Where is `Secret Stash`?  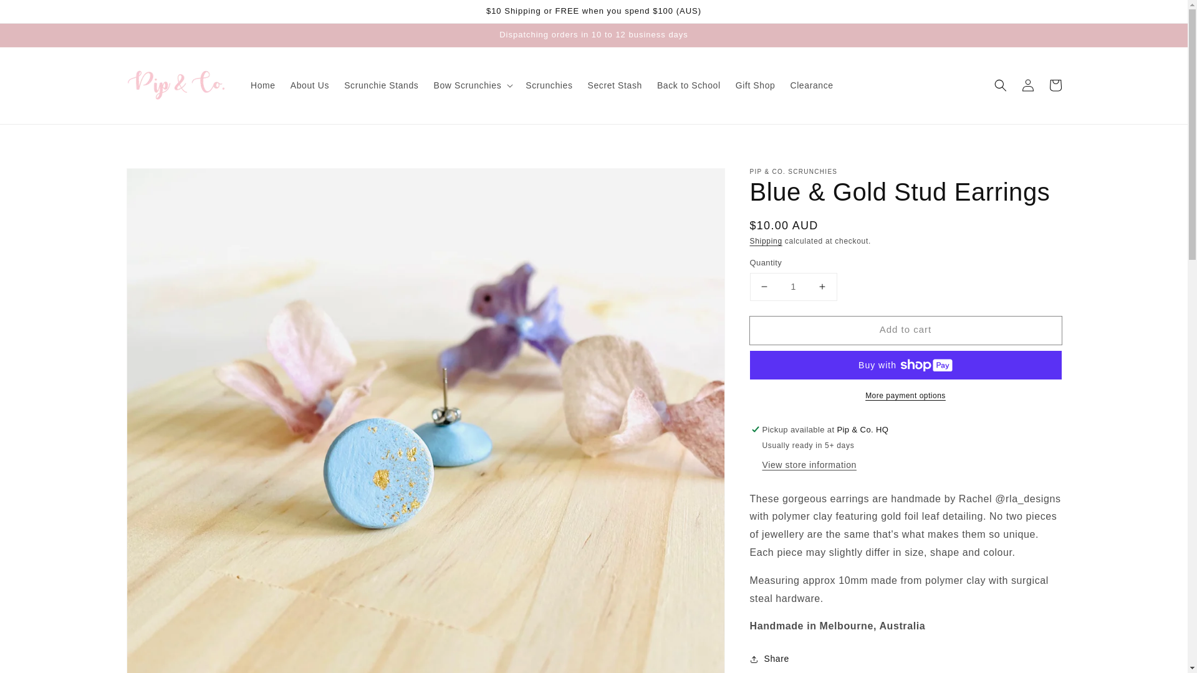
Secret Stash is located at coordinates (615, 85).